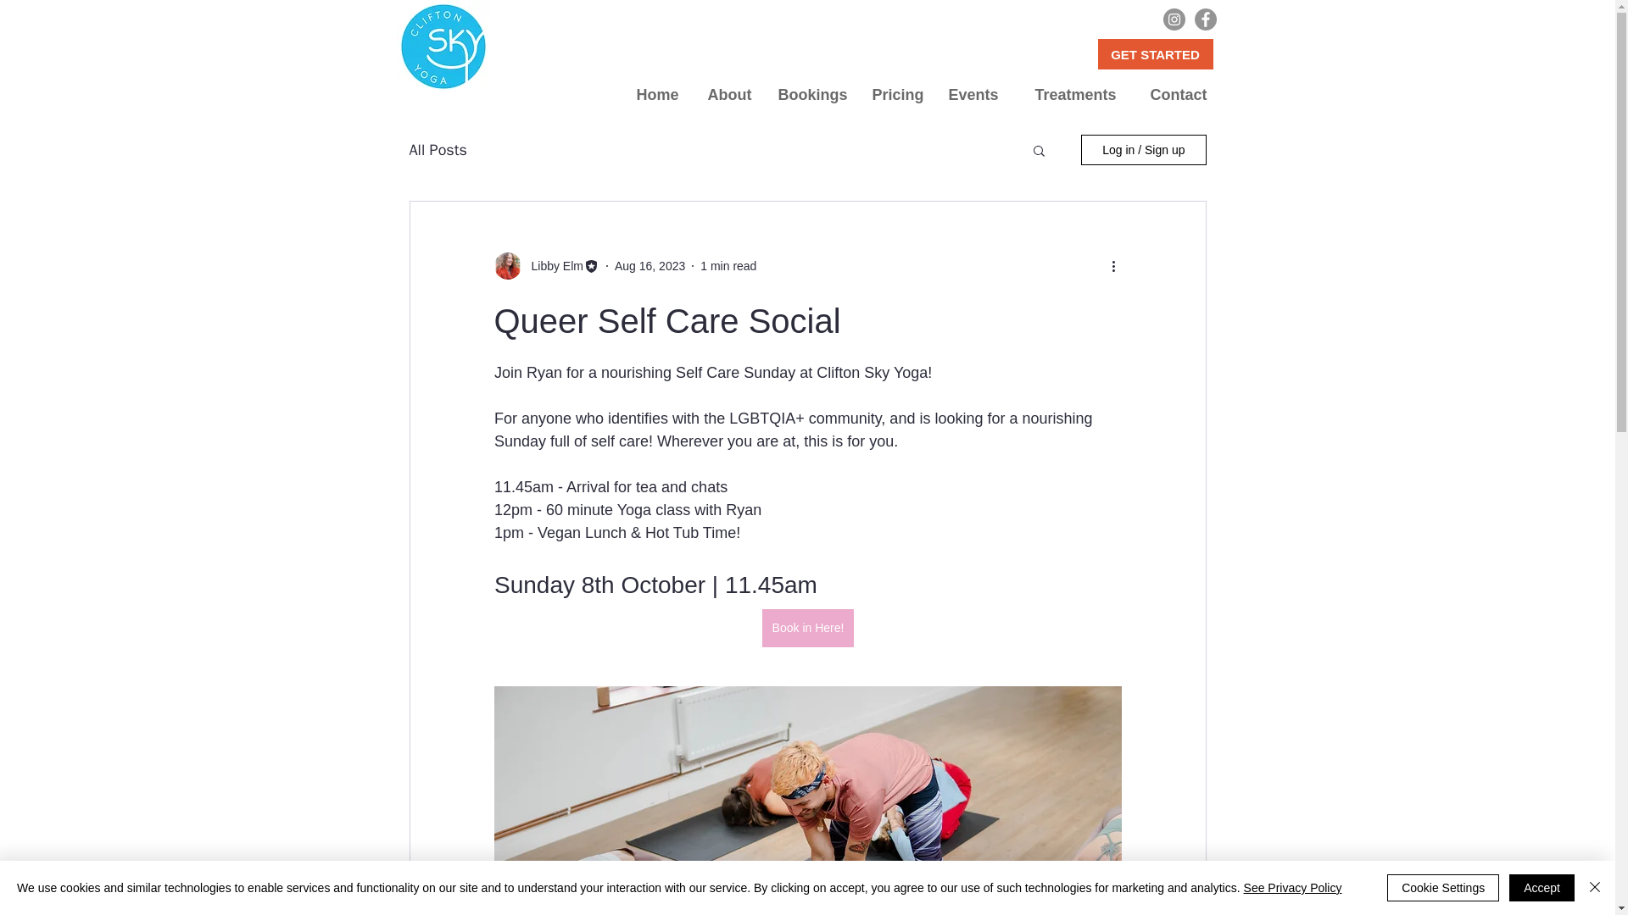 The image size is (1628, 915). I want to click on Home, so click(655, 95).